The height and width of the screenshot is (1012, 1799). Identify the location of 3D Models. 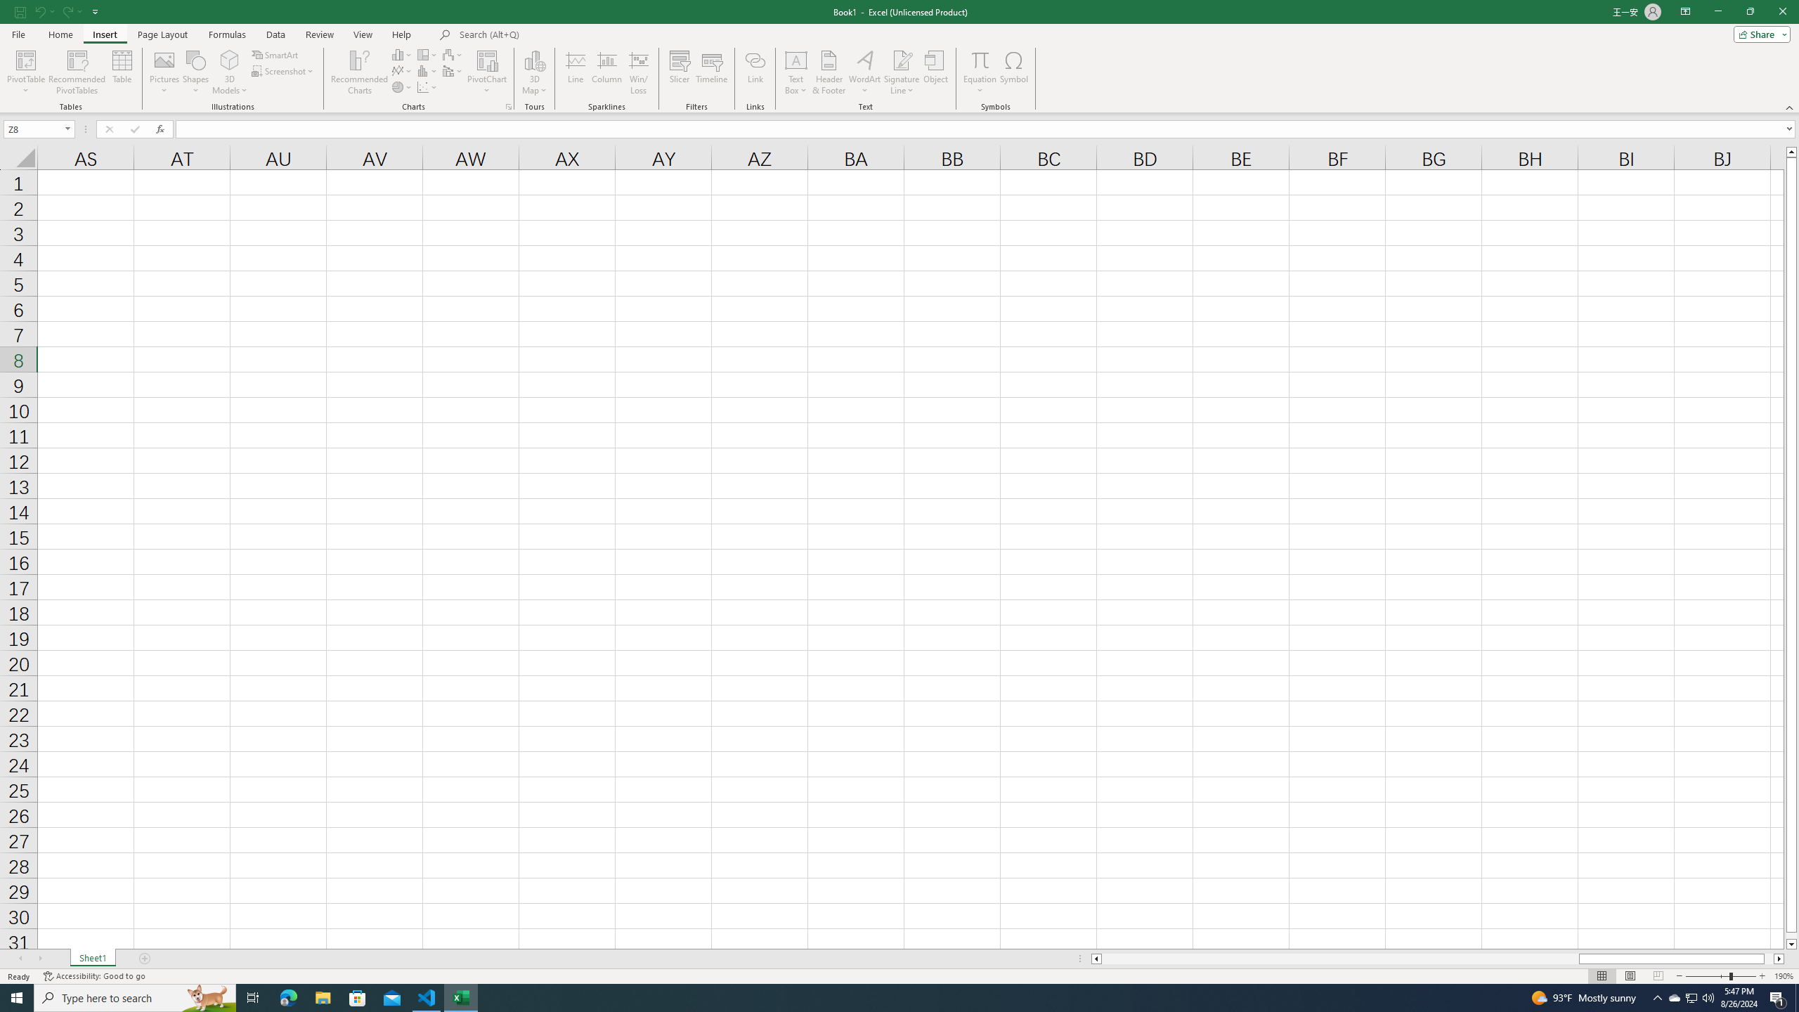
(230, 60).